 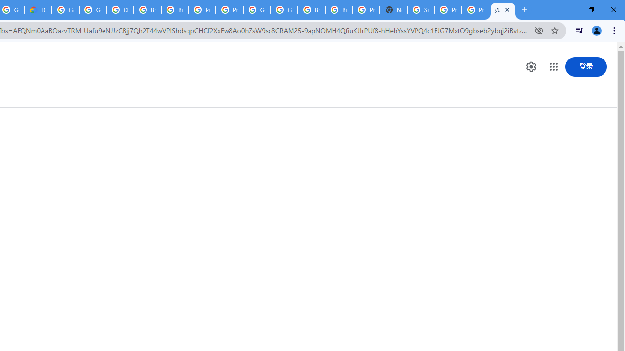 I want to click on New Tab, so click(x=394, y=10).